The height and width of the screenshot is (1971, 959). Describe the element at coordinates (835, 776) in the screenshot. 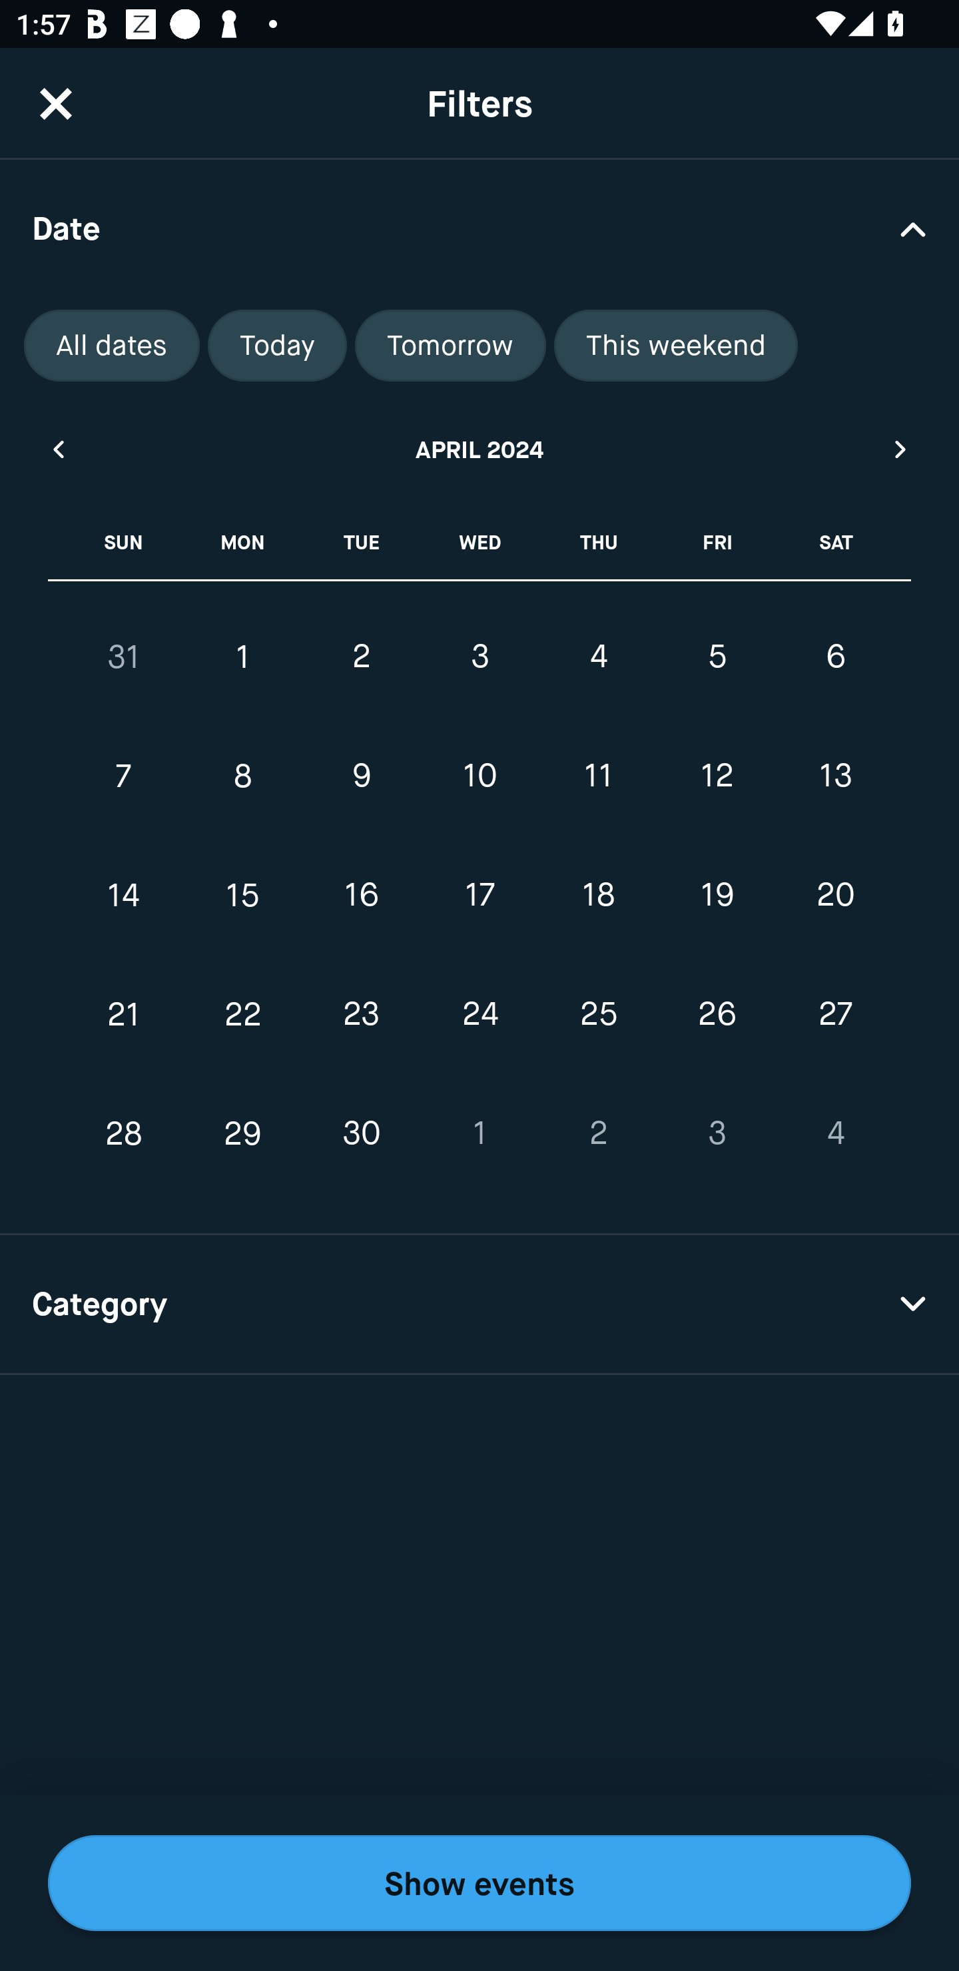

I see `13` at that location.